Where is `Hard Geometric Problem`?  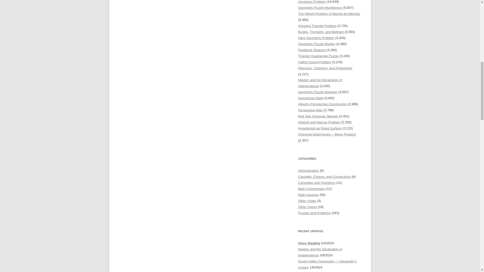
Hard Geometric Problem is located at coordinates (316, 38).